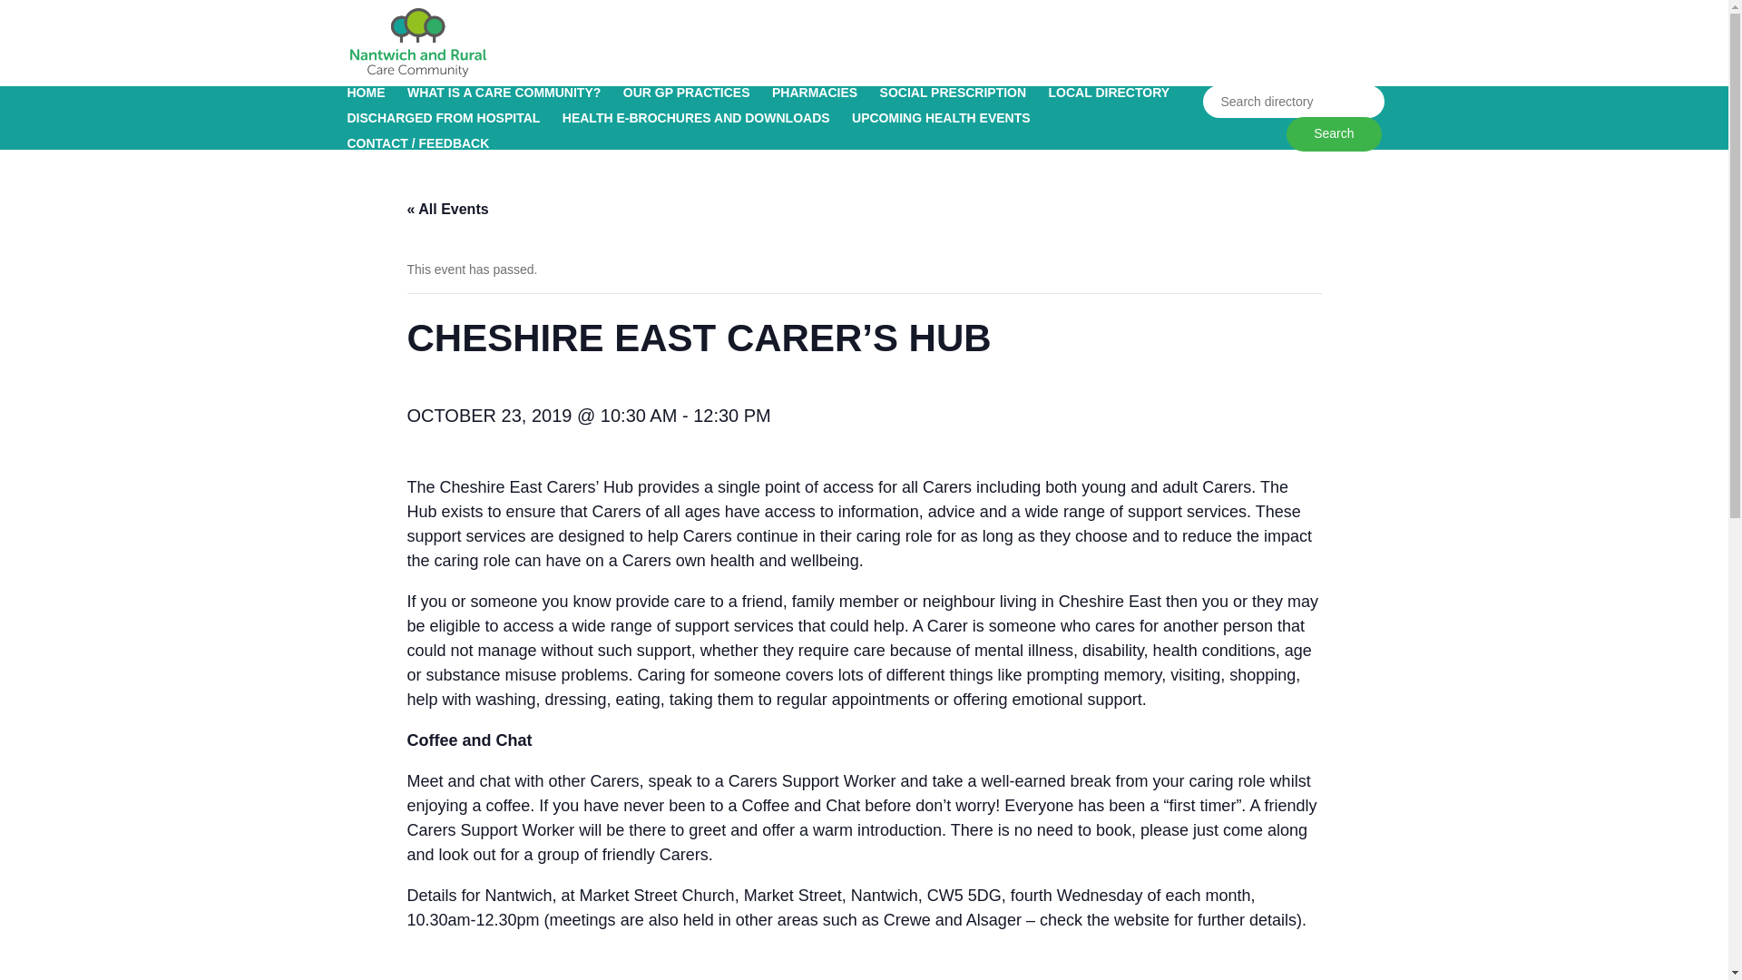 This screenshot has width=1742, height=980. I want to click on PHARMACIES, so click(814, 93).